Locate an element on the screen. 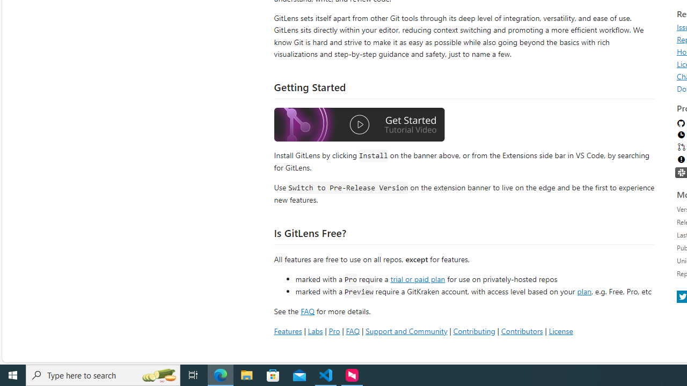 This screenshot has width=687, height=386. plan is located at coordinates (584, 292).